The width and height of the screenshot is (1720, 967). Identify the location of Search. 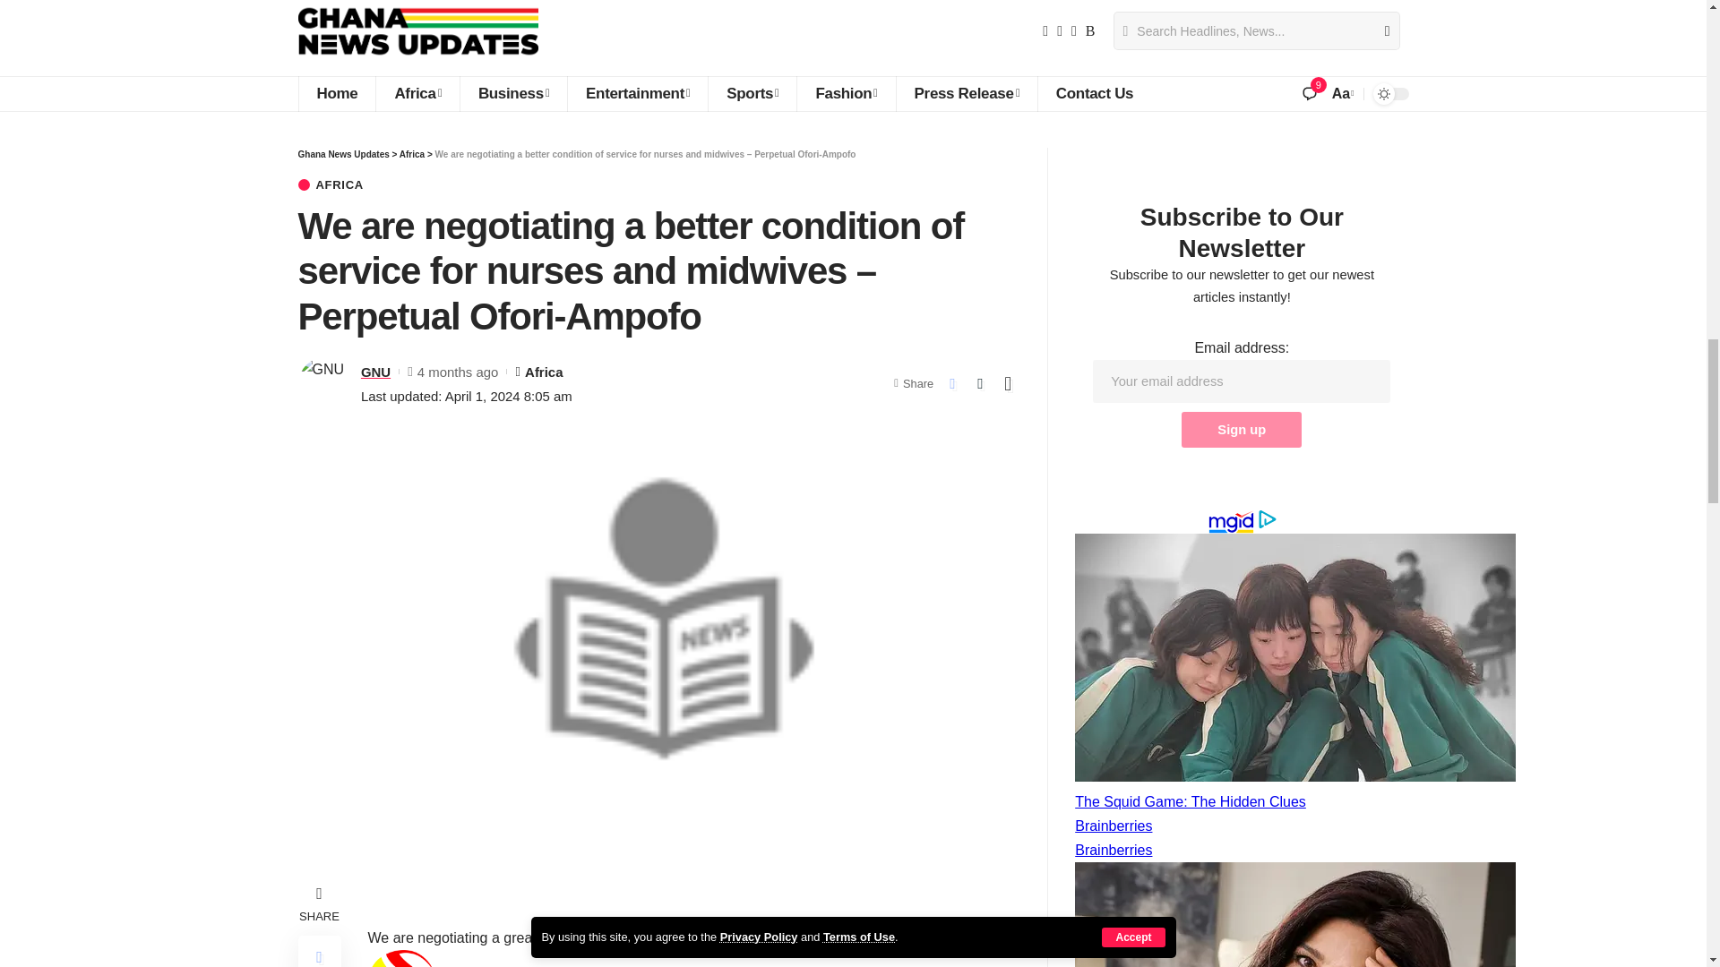
(1380, 31).